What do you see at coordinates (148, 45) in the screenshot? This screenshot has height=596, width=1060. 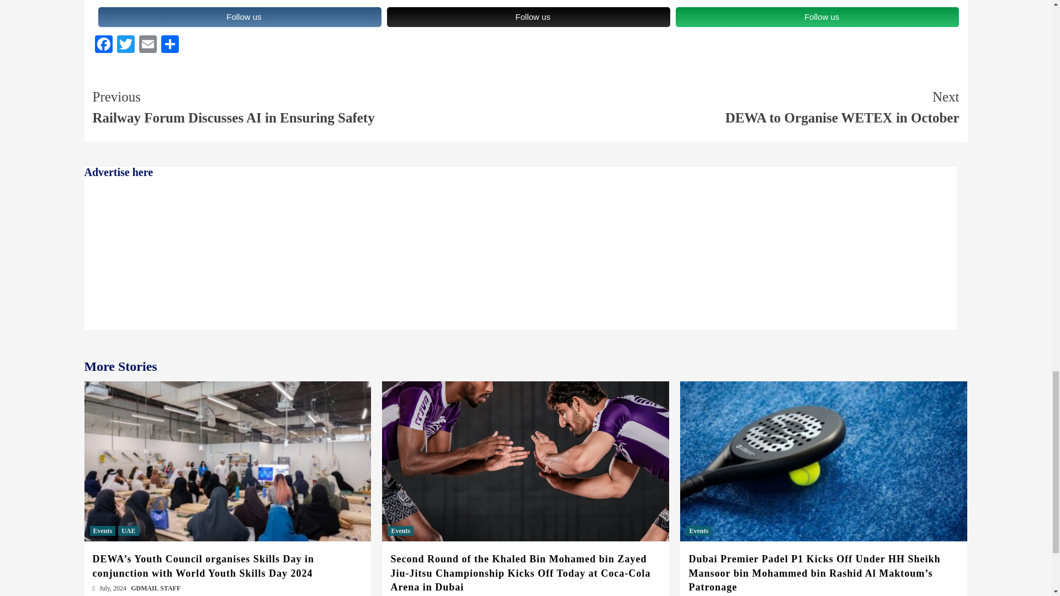 I see `Follow us` at bounding box center [148, 45].